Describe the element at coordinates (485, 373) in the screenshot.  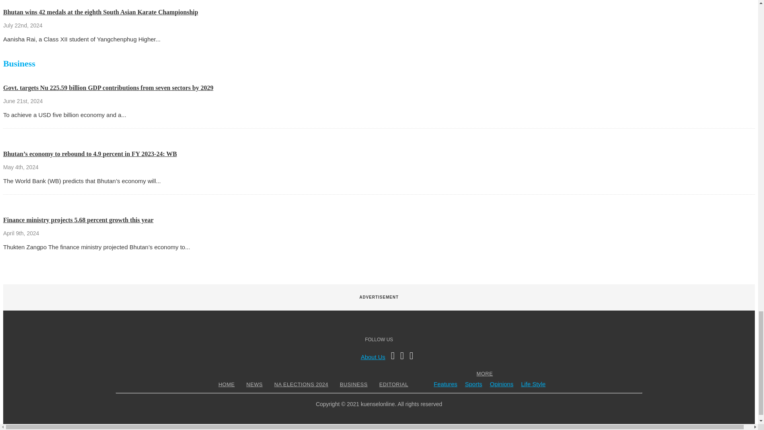
I see `MORE` at that location.